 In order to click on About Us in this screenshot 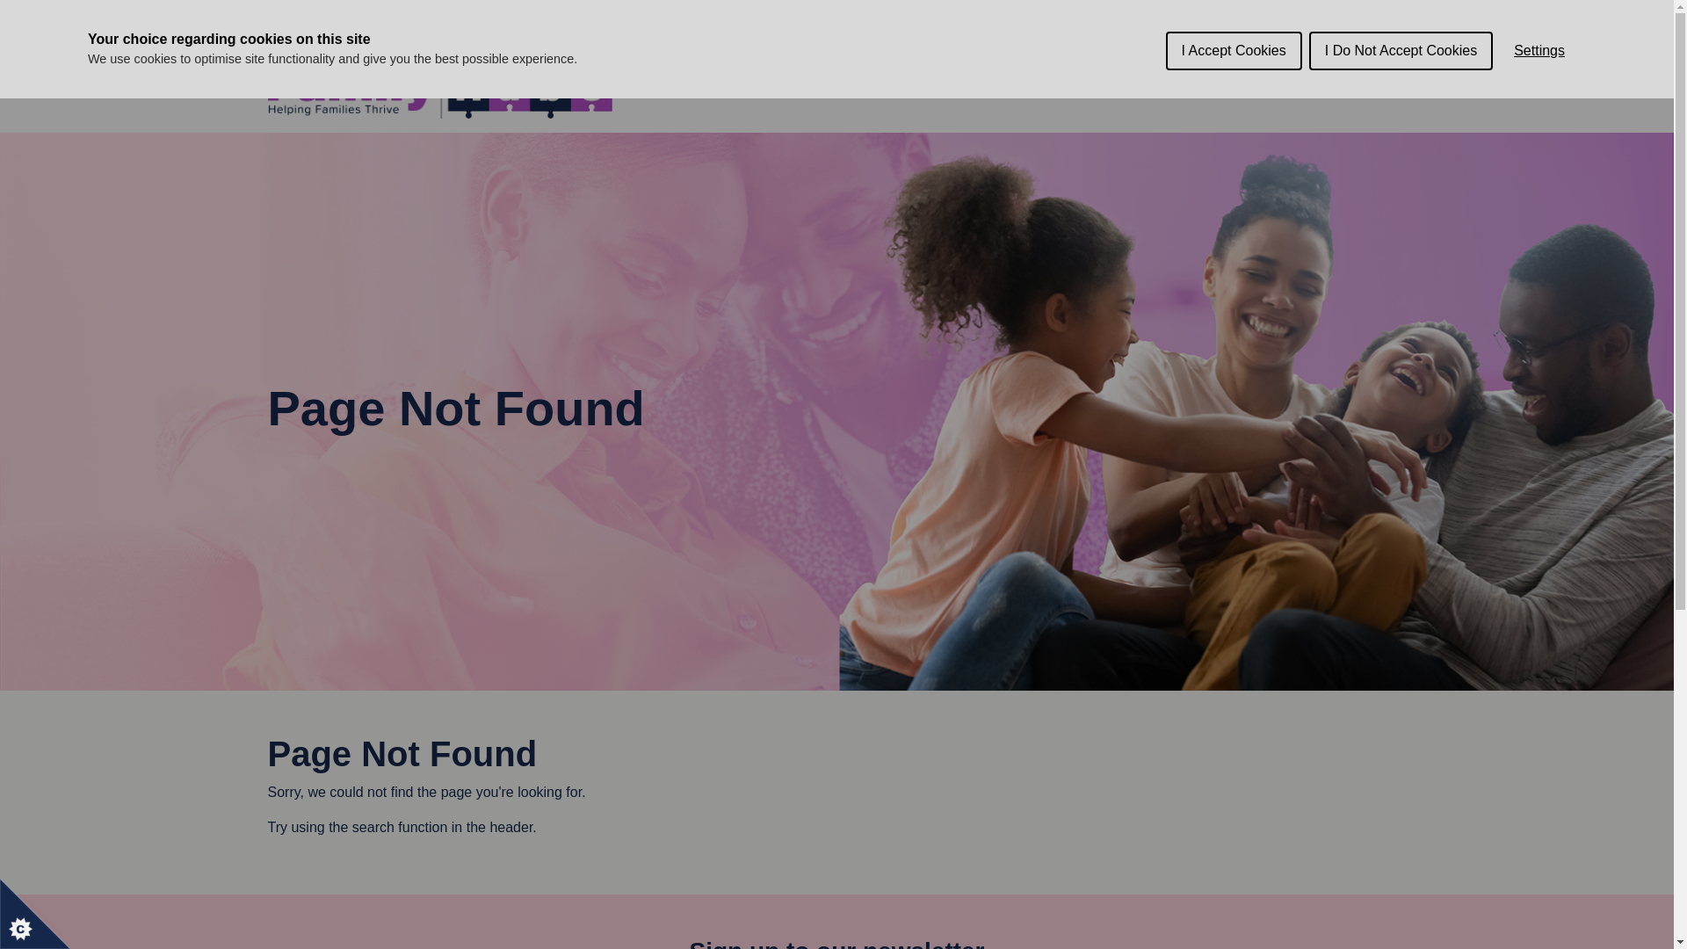, I will do `click(698, 83)`.